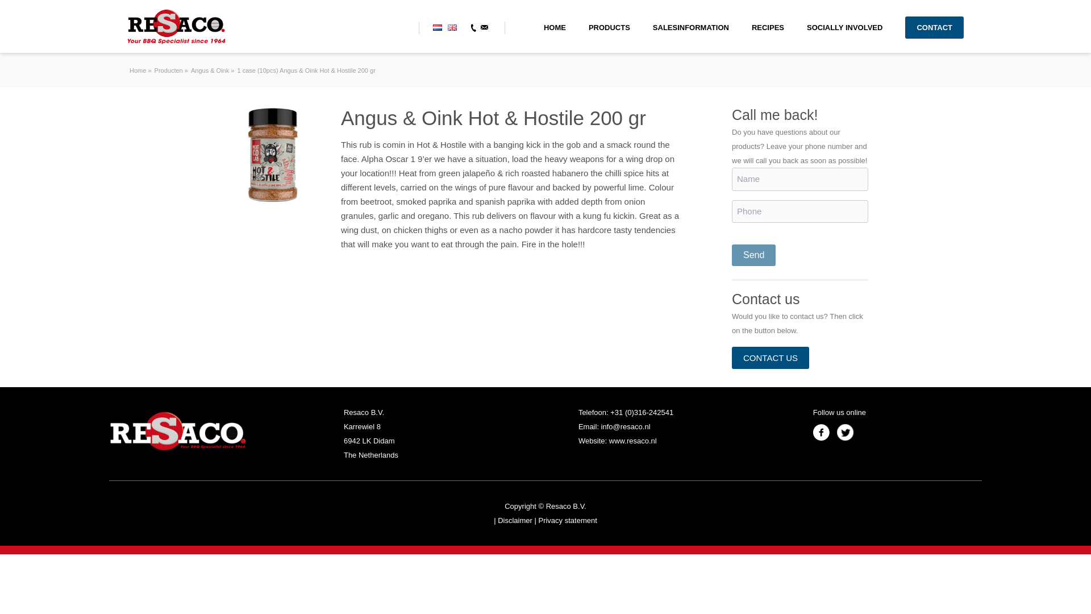 This screenshot has width=1091, height=614. Describe the element at coordinates (609, 27) in the screenshot. I see `PRODUCTS` at that location.